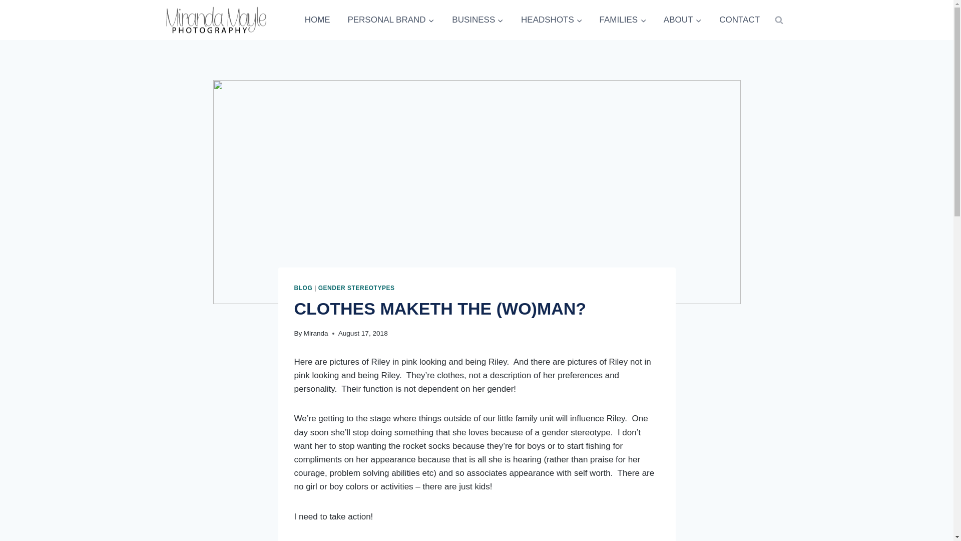  I want to click on PERSONAL BRAND, so click(391, 20).